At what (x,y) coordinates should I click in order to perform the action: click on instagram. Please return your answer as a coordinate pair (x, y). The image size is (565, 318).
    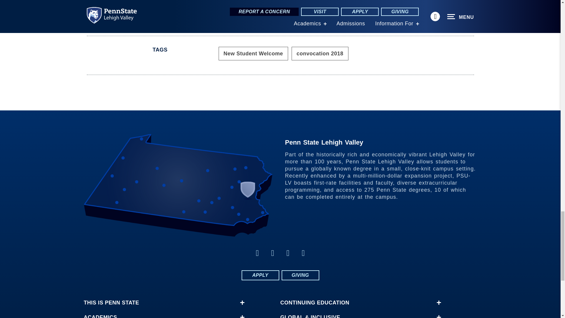
    Looking at the image, I should click on (272, 253).